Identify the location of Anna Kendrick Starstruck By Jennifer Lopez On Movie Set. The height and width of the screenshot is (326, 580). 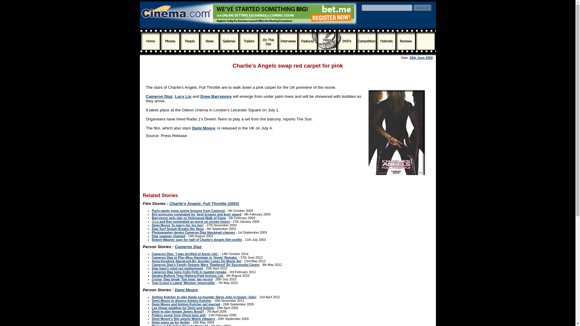
(196, 261).